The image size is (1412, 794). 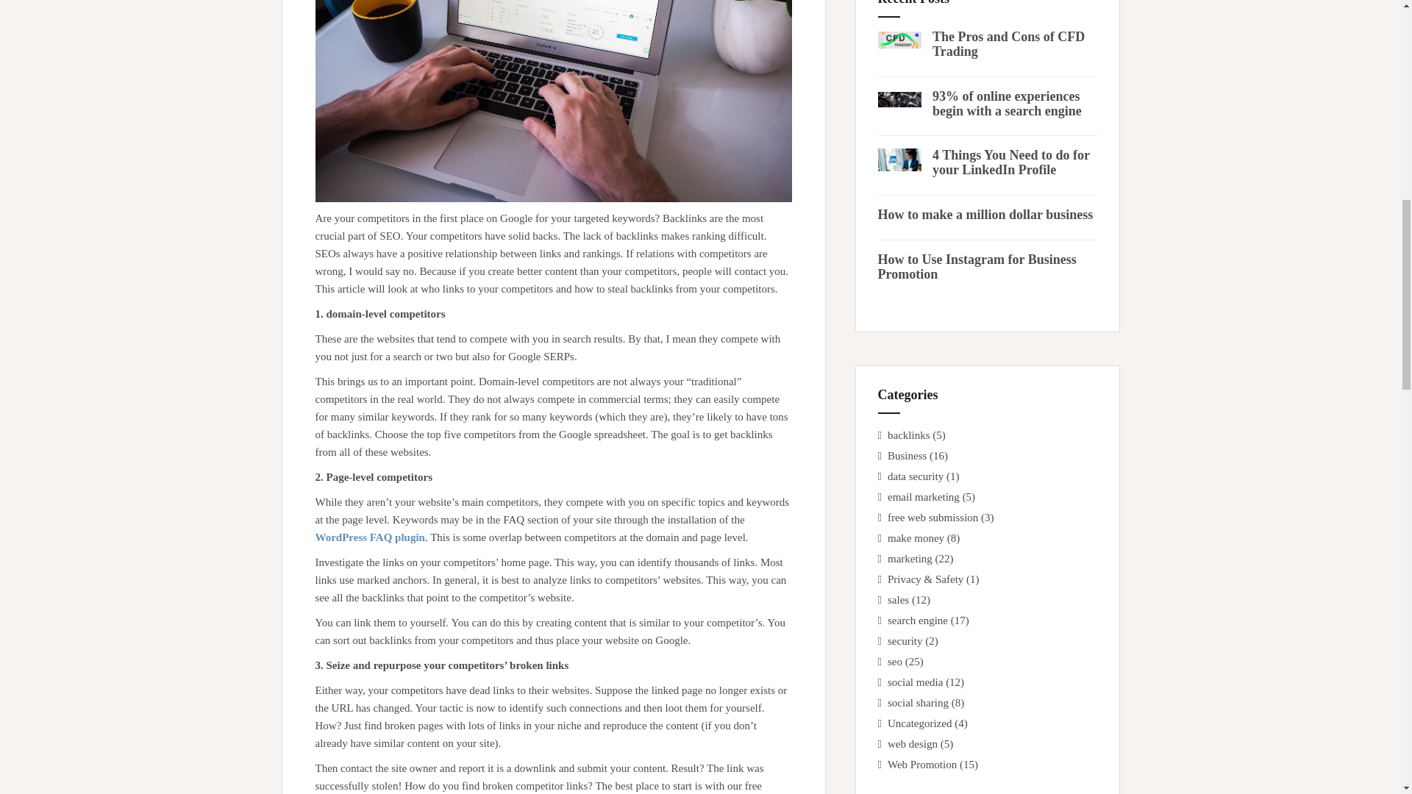 I want to click on Business, so click(x=907, y=456).